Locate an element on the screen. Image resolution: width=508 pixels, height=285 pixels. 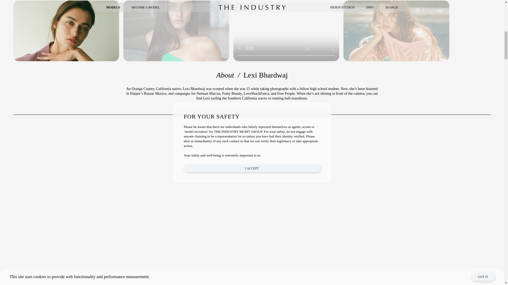
videos-LEXI BHARDWAJ is located at coordinates (286, 31).